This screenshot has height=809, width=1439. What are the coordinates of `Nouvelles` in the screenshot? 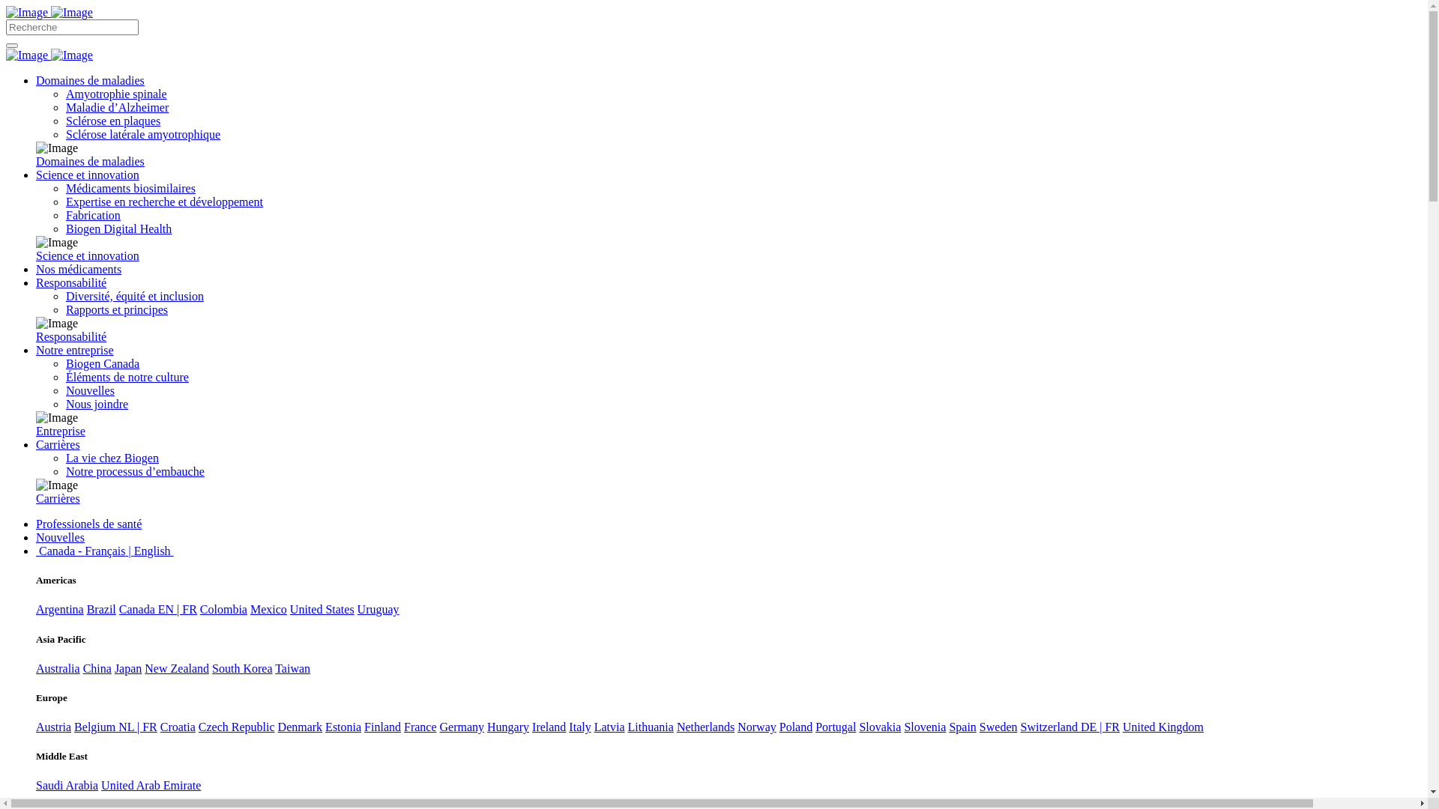 It's located at (90, 391).